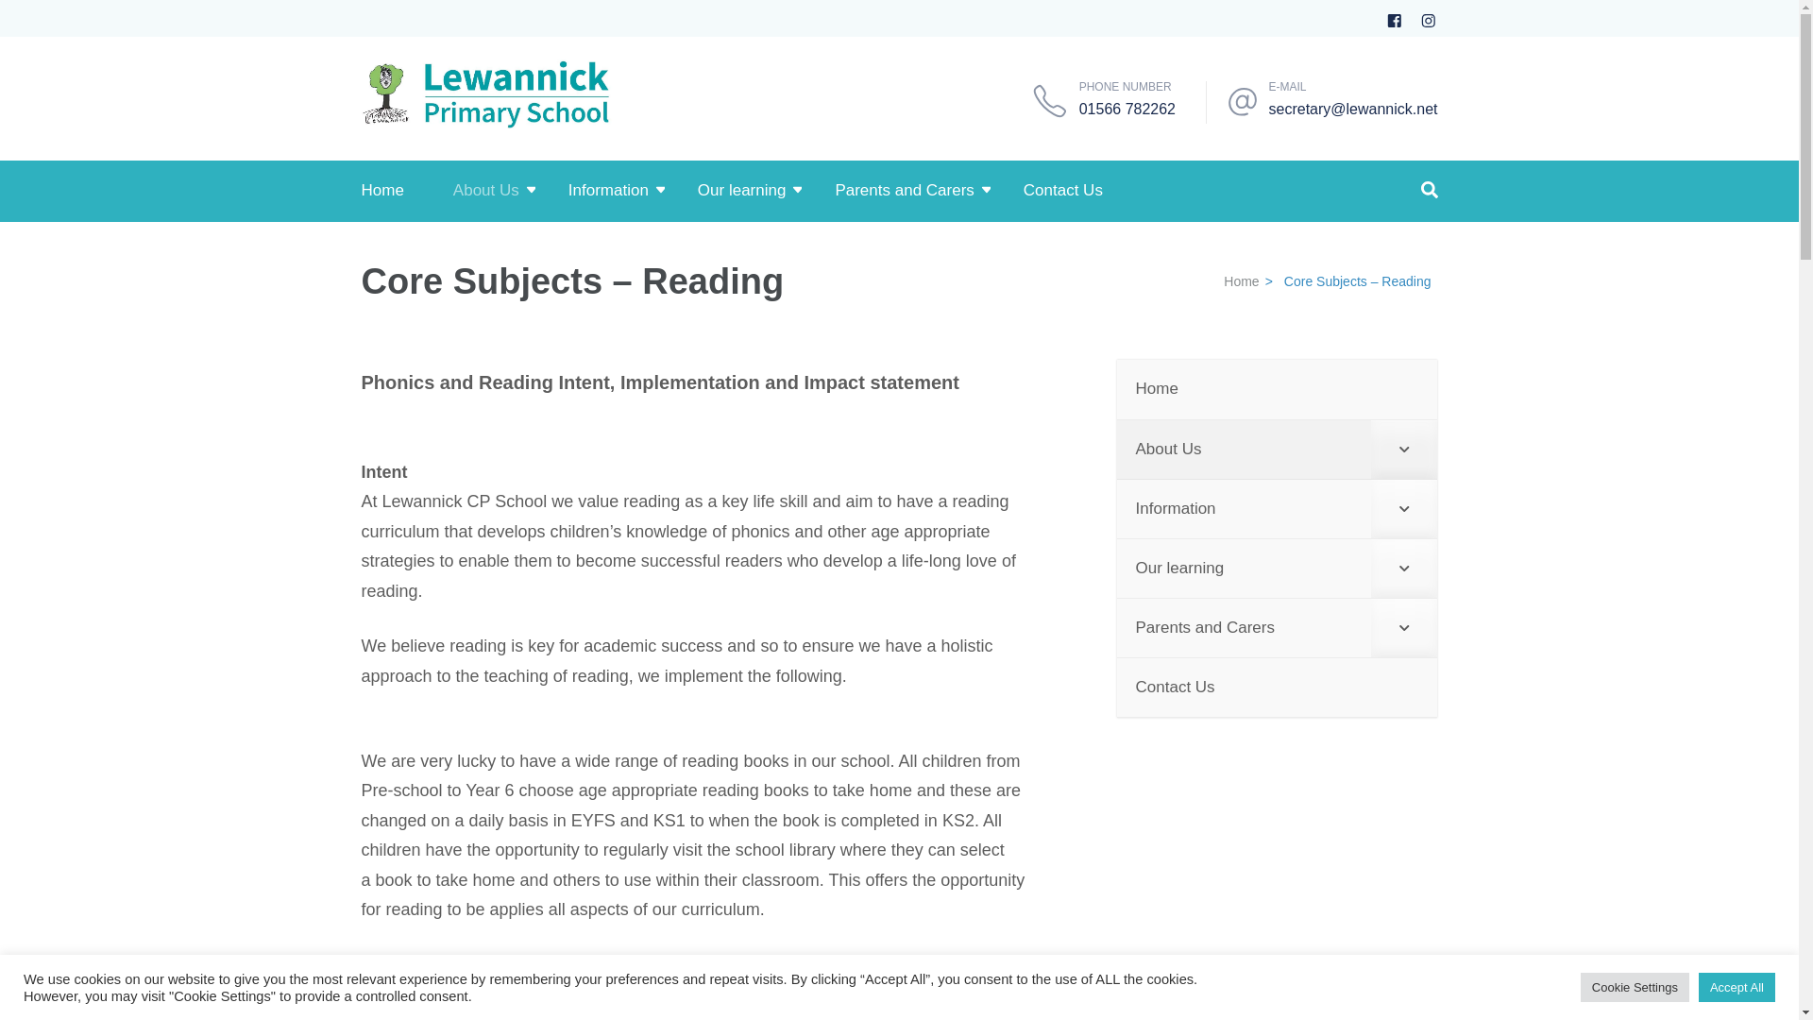 This screenshot has width=1813, height=1020. Describe the element at coordinates (608, 191) in the screenshot. I see `Information` at that location.